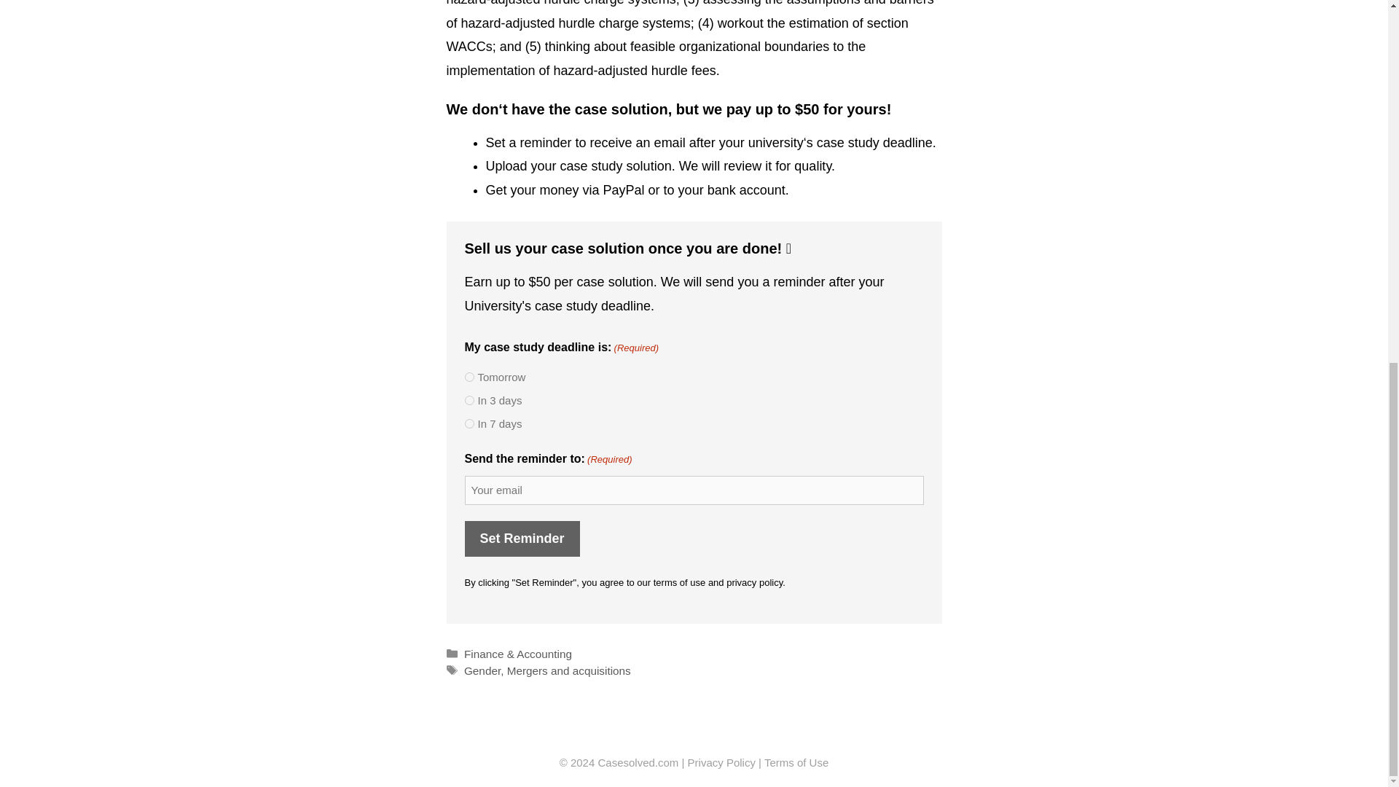  I want to click on 3, so click(469, 401).